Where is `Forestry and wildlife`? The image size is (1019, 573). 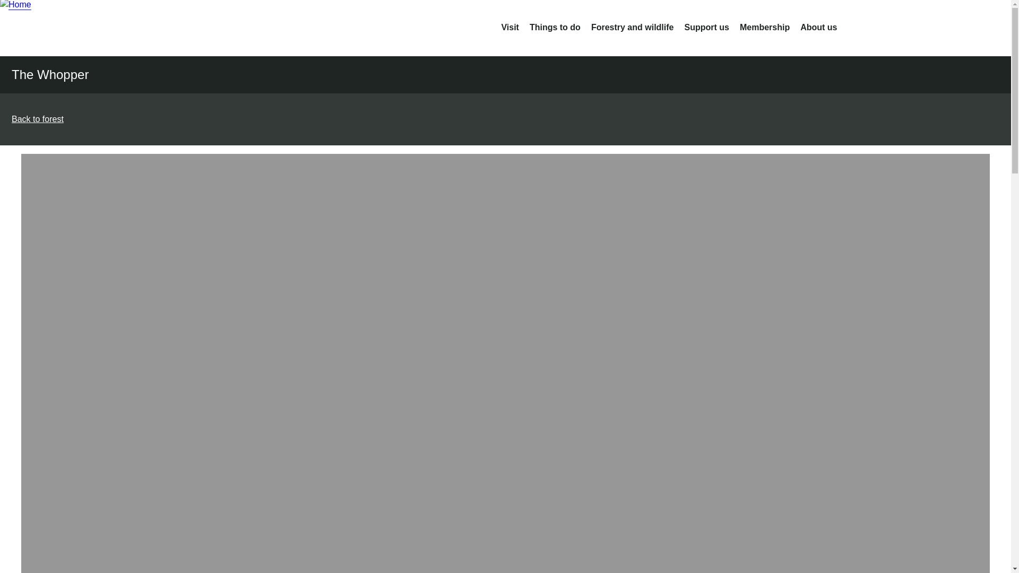
Forestry and wildlife is located at coordinates (632, 28).